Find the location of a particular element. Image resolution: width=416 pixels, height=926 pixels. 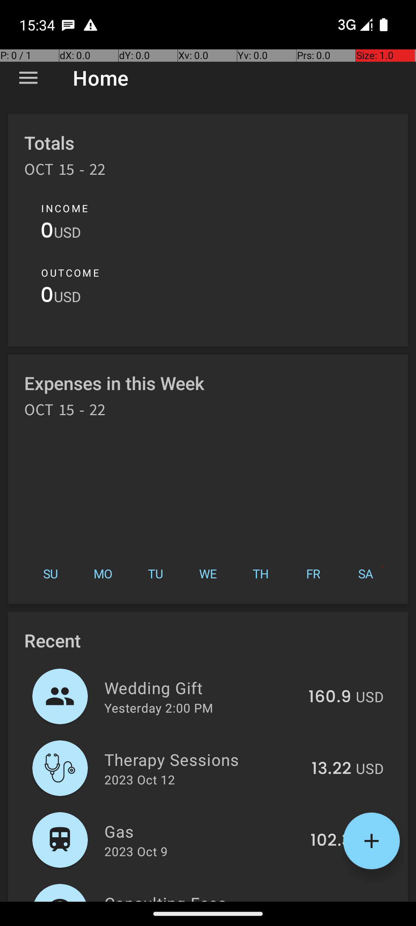

13.22 is located at coordinates (331, 769).